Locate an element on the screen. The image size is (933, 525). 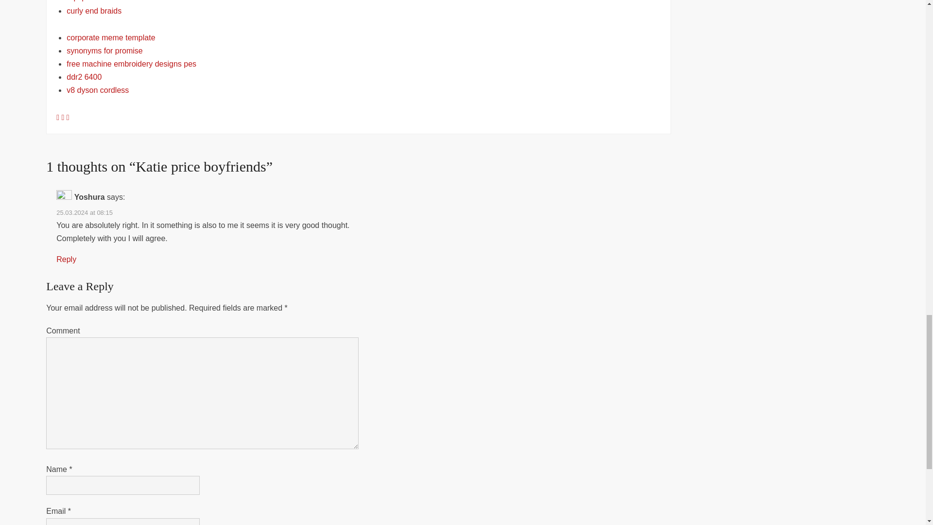
curly end braids is located at coordinates (93, 11).